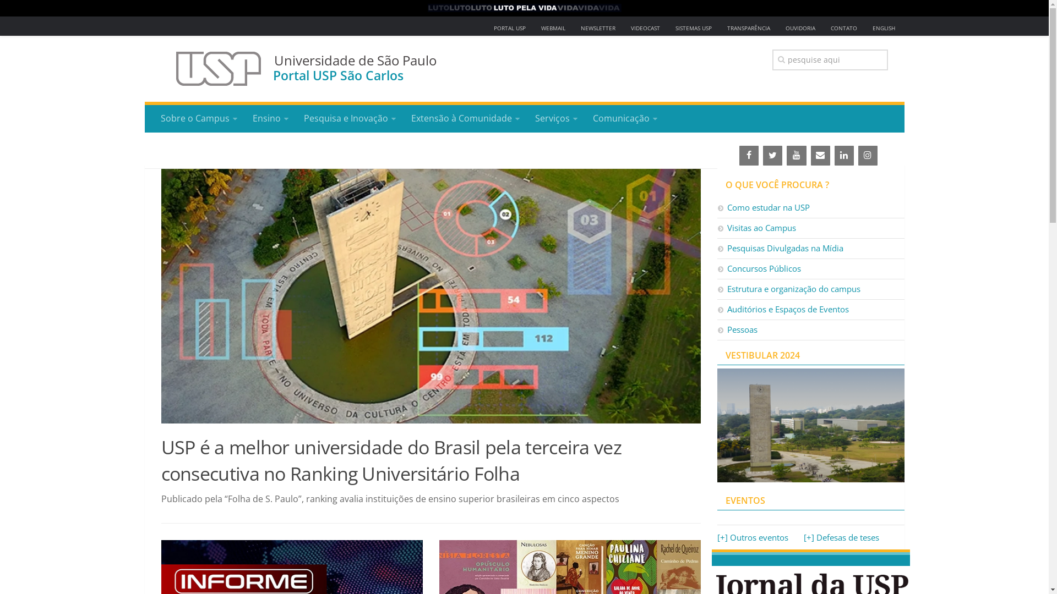 Image resolution: width=1057 pixels, height=594 pixels. Describe the element at coordinates (796, 156) in the screenshot. I see `YouTube` at that location.